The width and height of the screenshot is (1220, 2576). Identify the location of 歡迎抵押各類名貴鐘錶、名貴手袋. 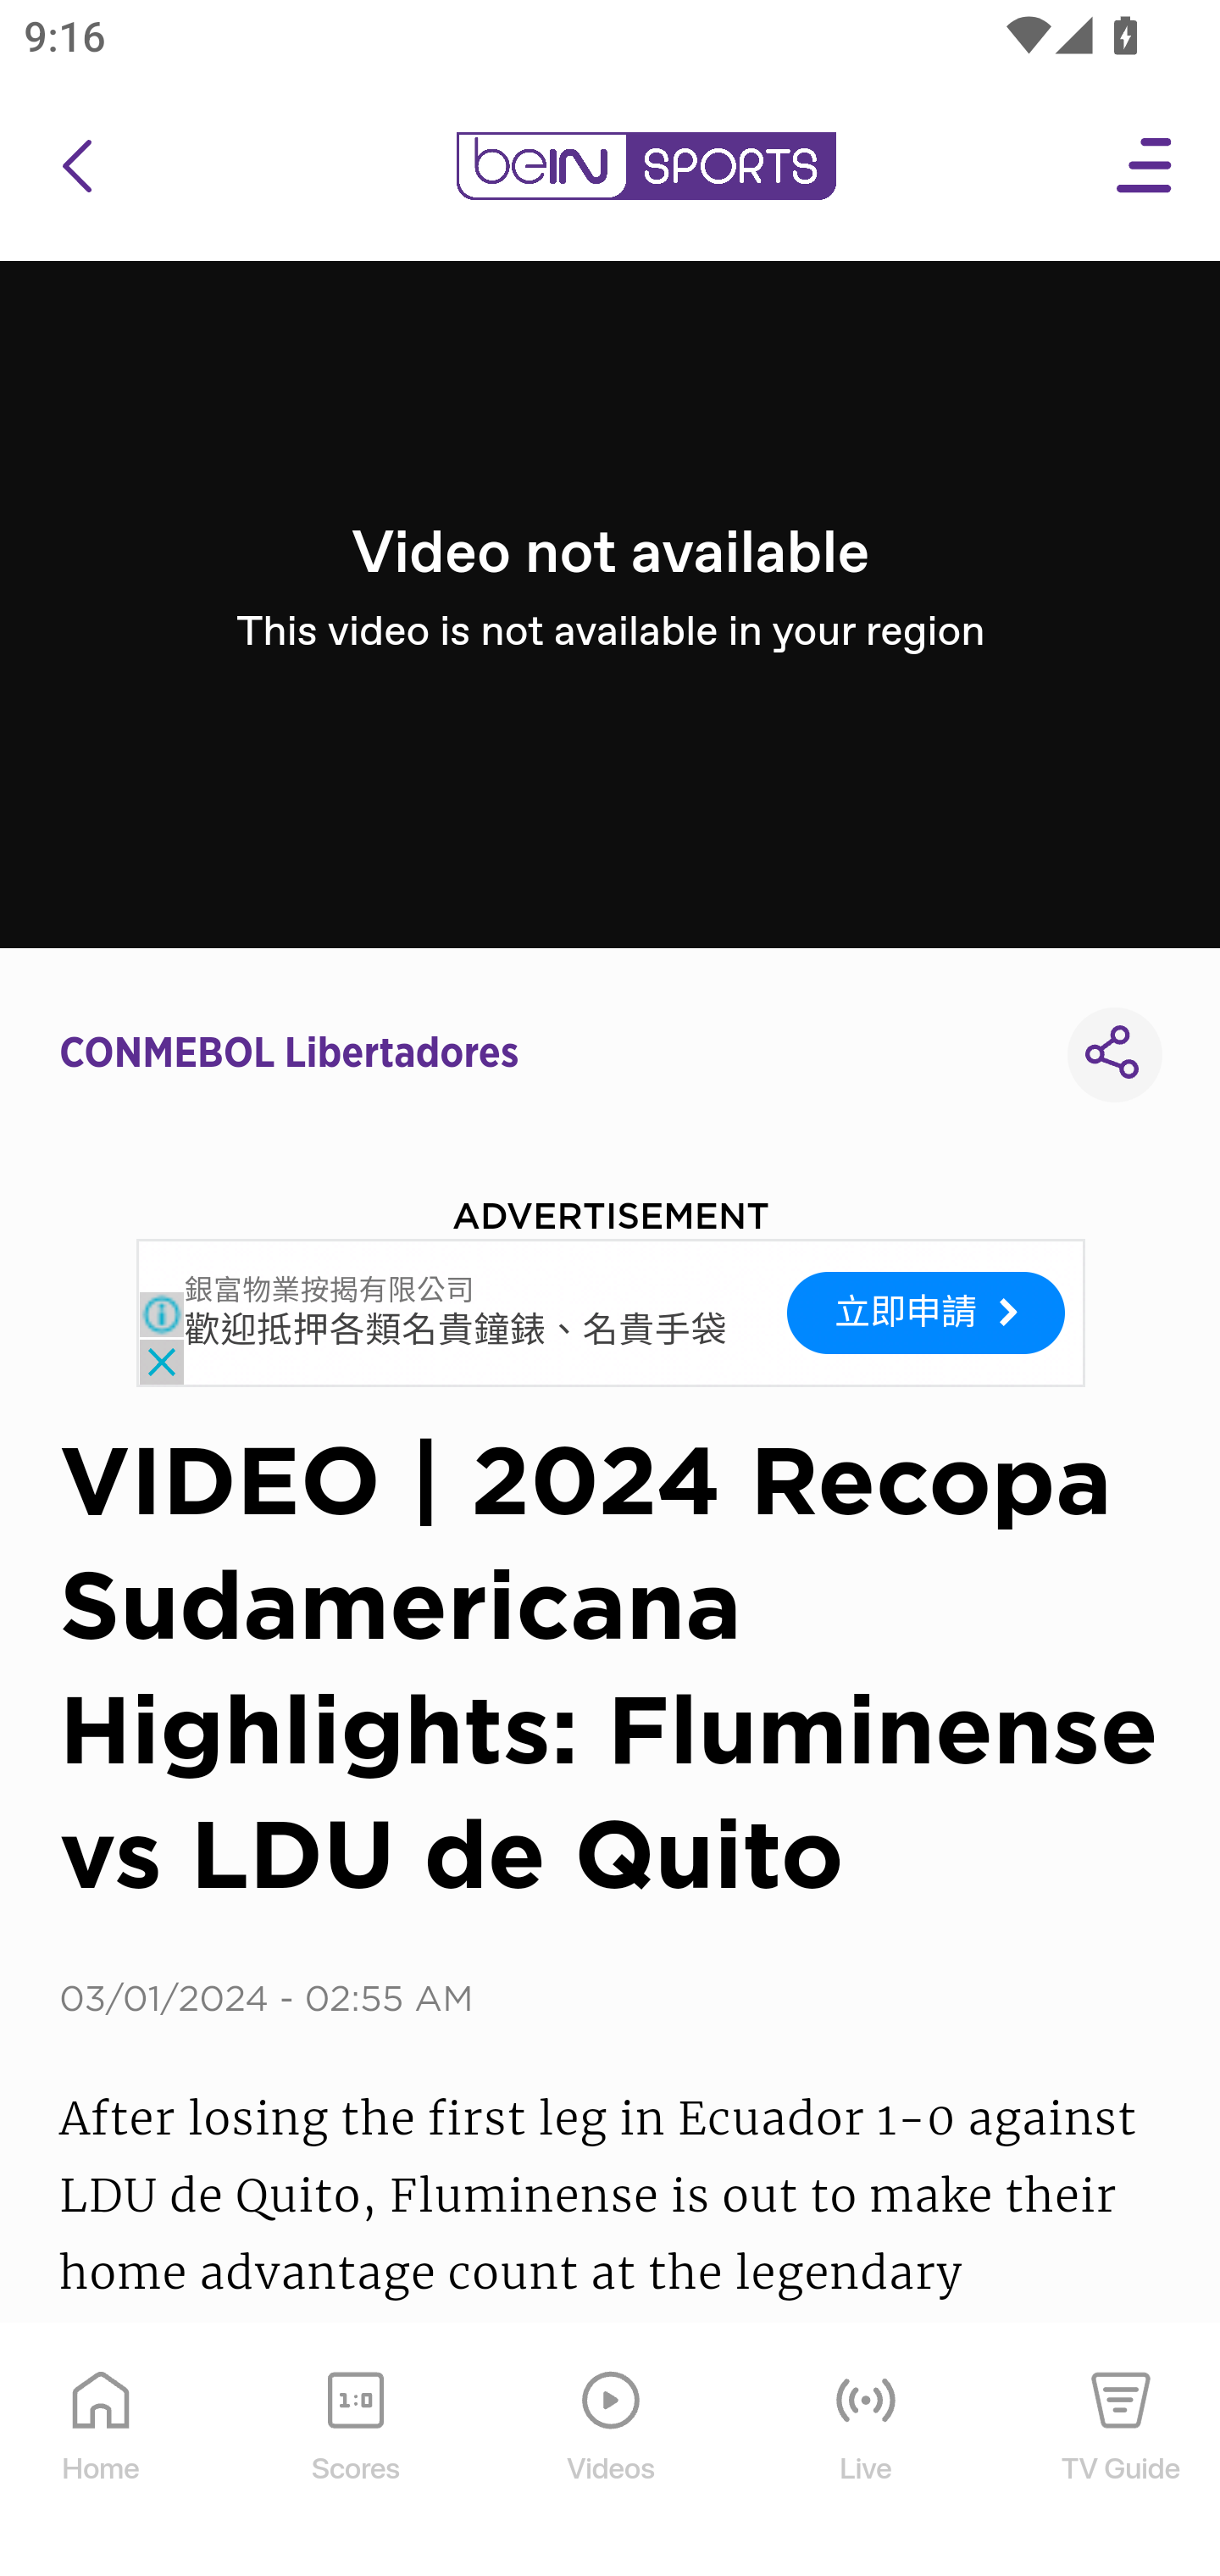
(457, 1332).